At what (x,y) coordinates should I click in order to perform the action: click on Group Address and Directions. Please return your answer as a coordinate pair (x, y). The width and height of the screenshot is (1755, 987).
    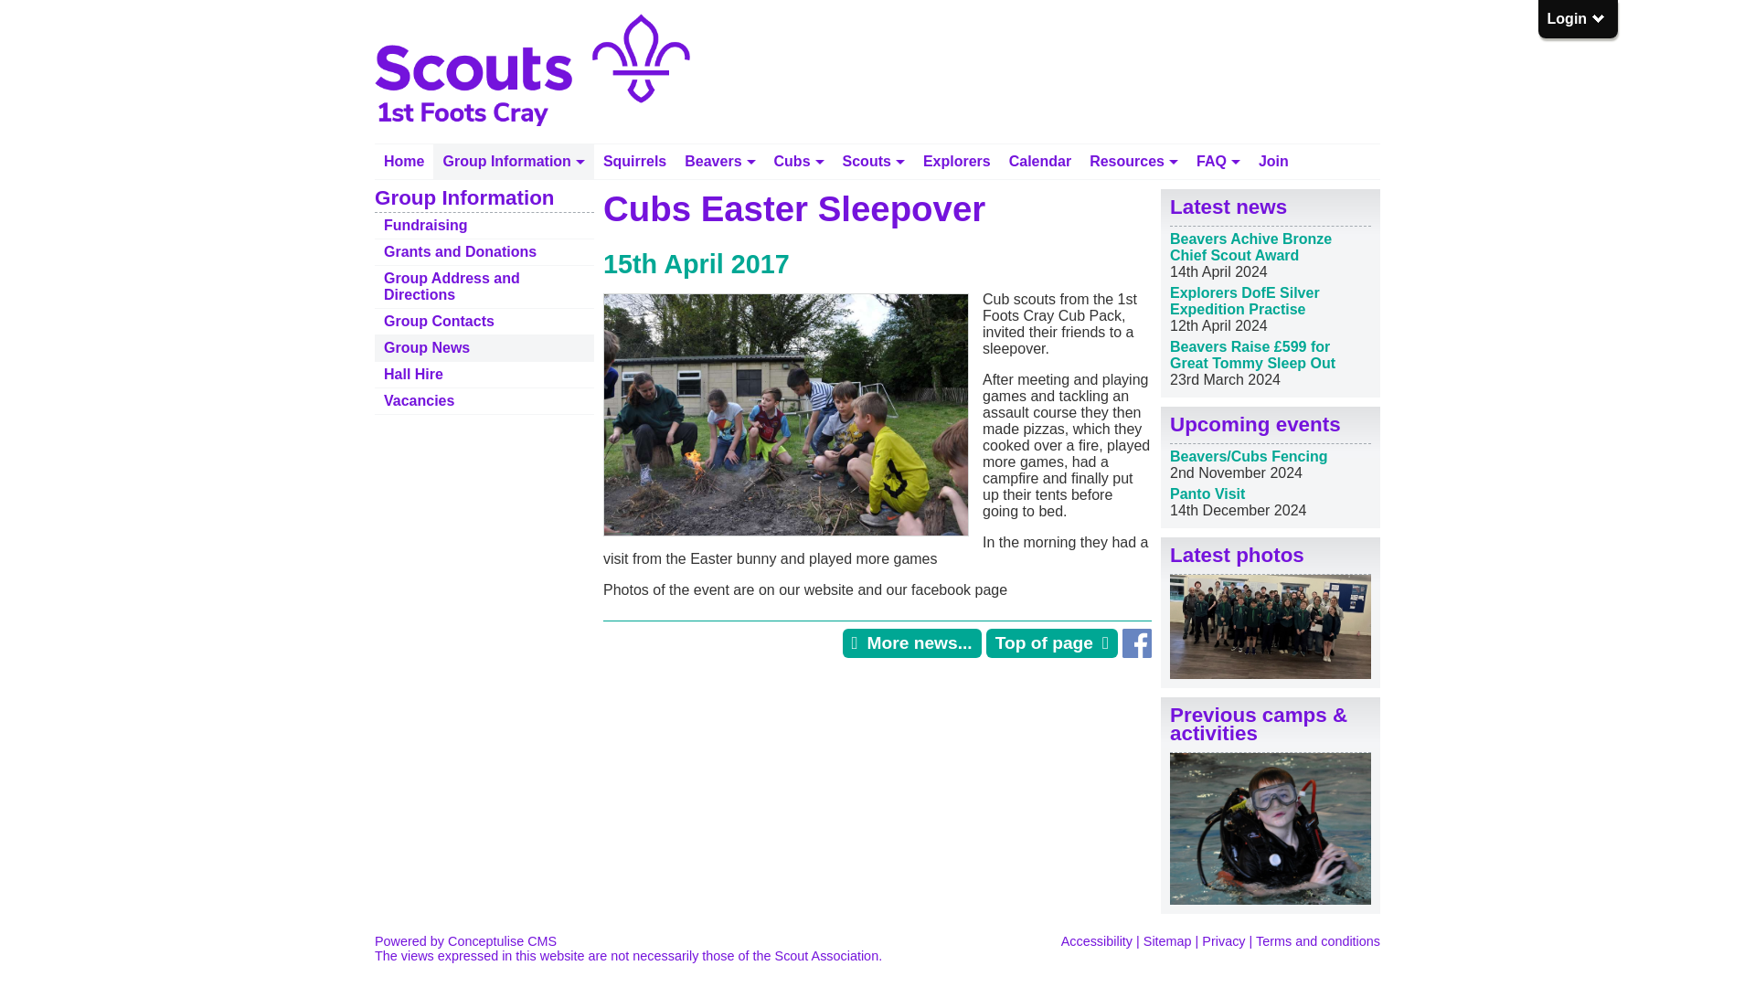
    Looking at the image, I should click on (484, 286).